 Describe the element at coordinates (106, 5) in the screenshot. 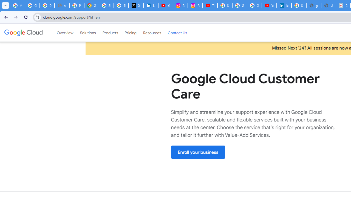

I see `Sign in - Google Accounts` at that location.